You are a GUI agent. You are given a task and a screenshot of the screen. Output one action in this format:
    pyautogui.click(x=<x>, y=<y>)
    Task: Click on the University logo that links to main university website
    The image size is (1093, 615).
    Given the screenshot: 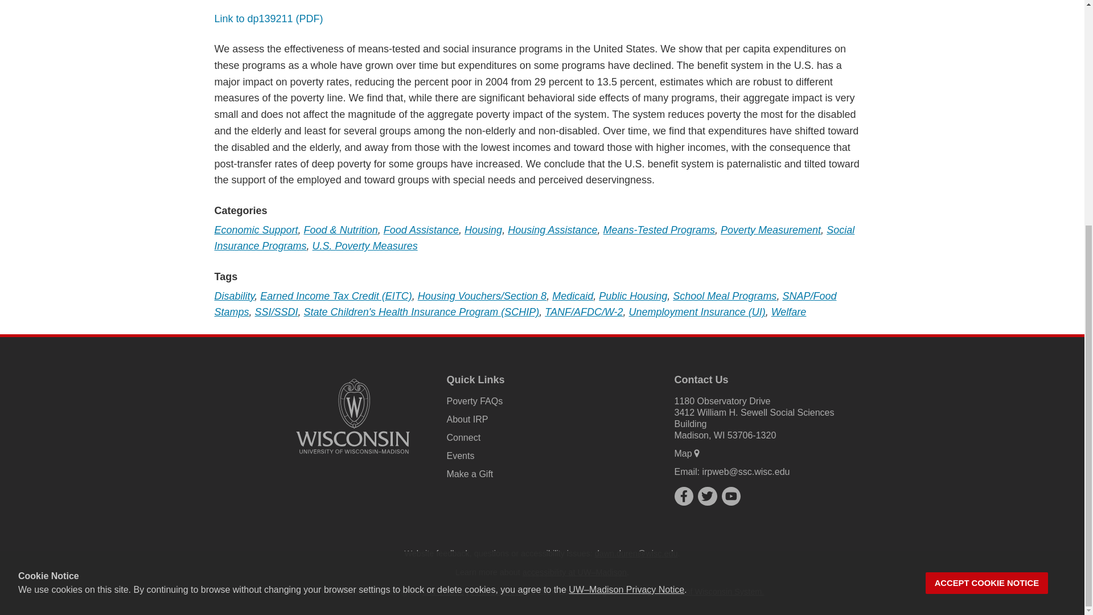 What is the action you would take?
    pyautogui.click(x=353, y=416)
    